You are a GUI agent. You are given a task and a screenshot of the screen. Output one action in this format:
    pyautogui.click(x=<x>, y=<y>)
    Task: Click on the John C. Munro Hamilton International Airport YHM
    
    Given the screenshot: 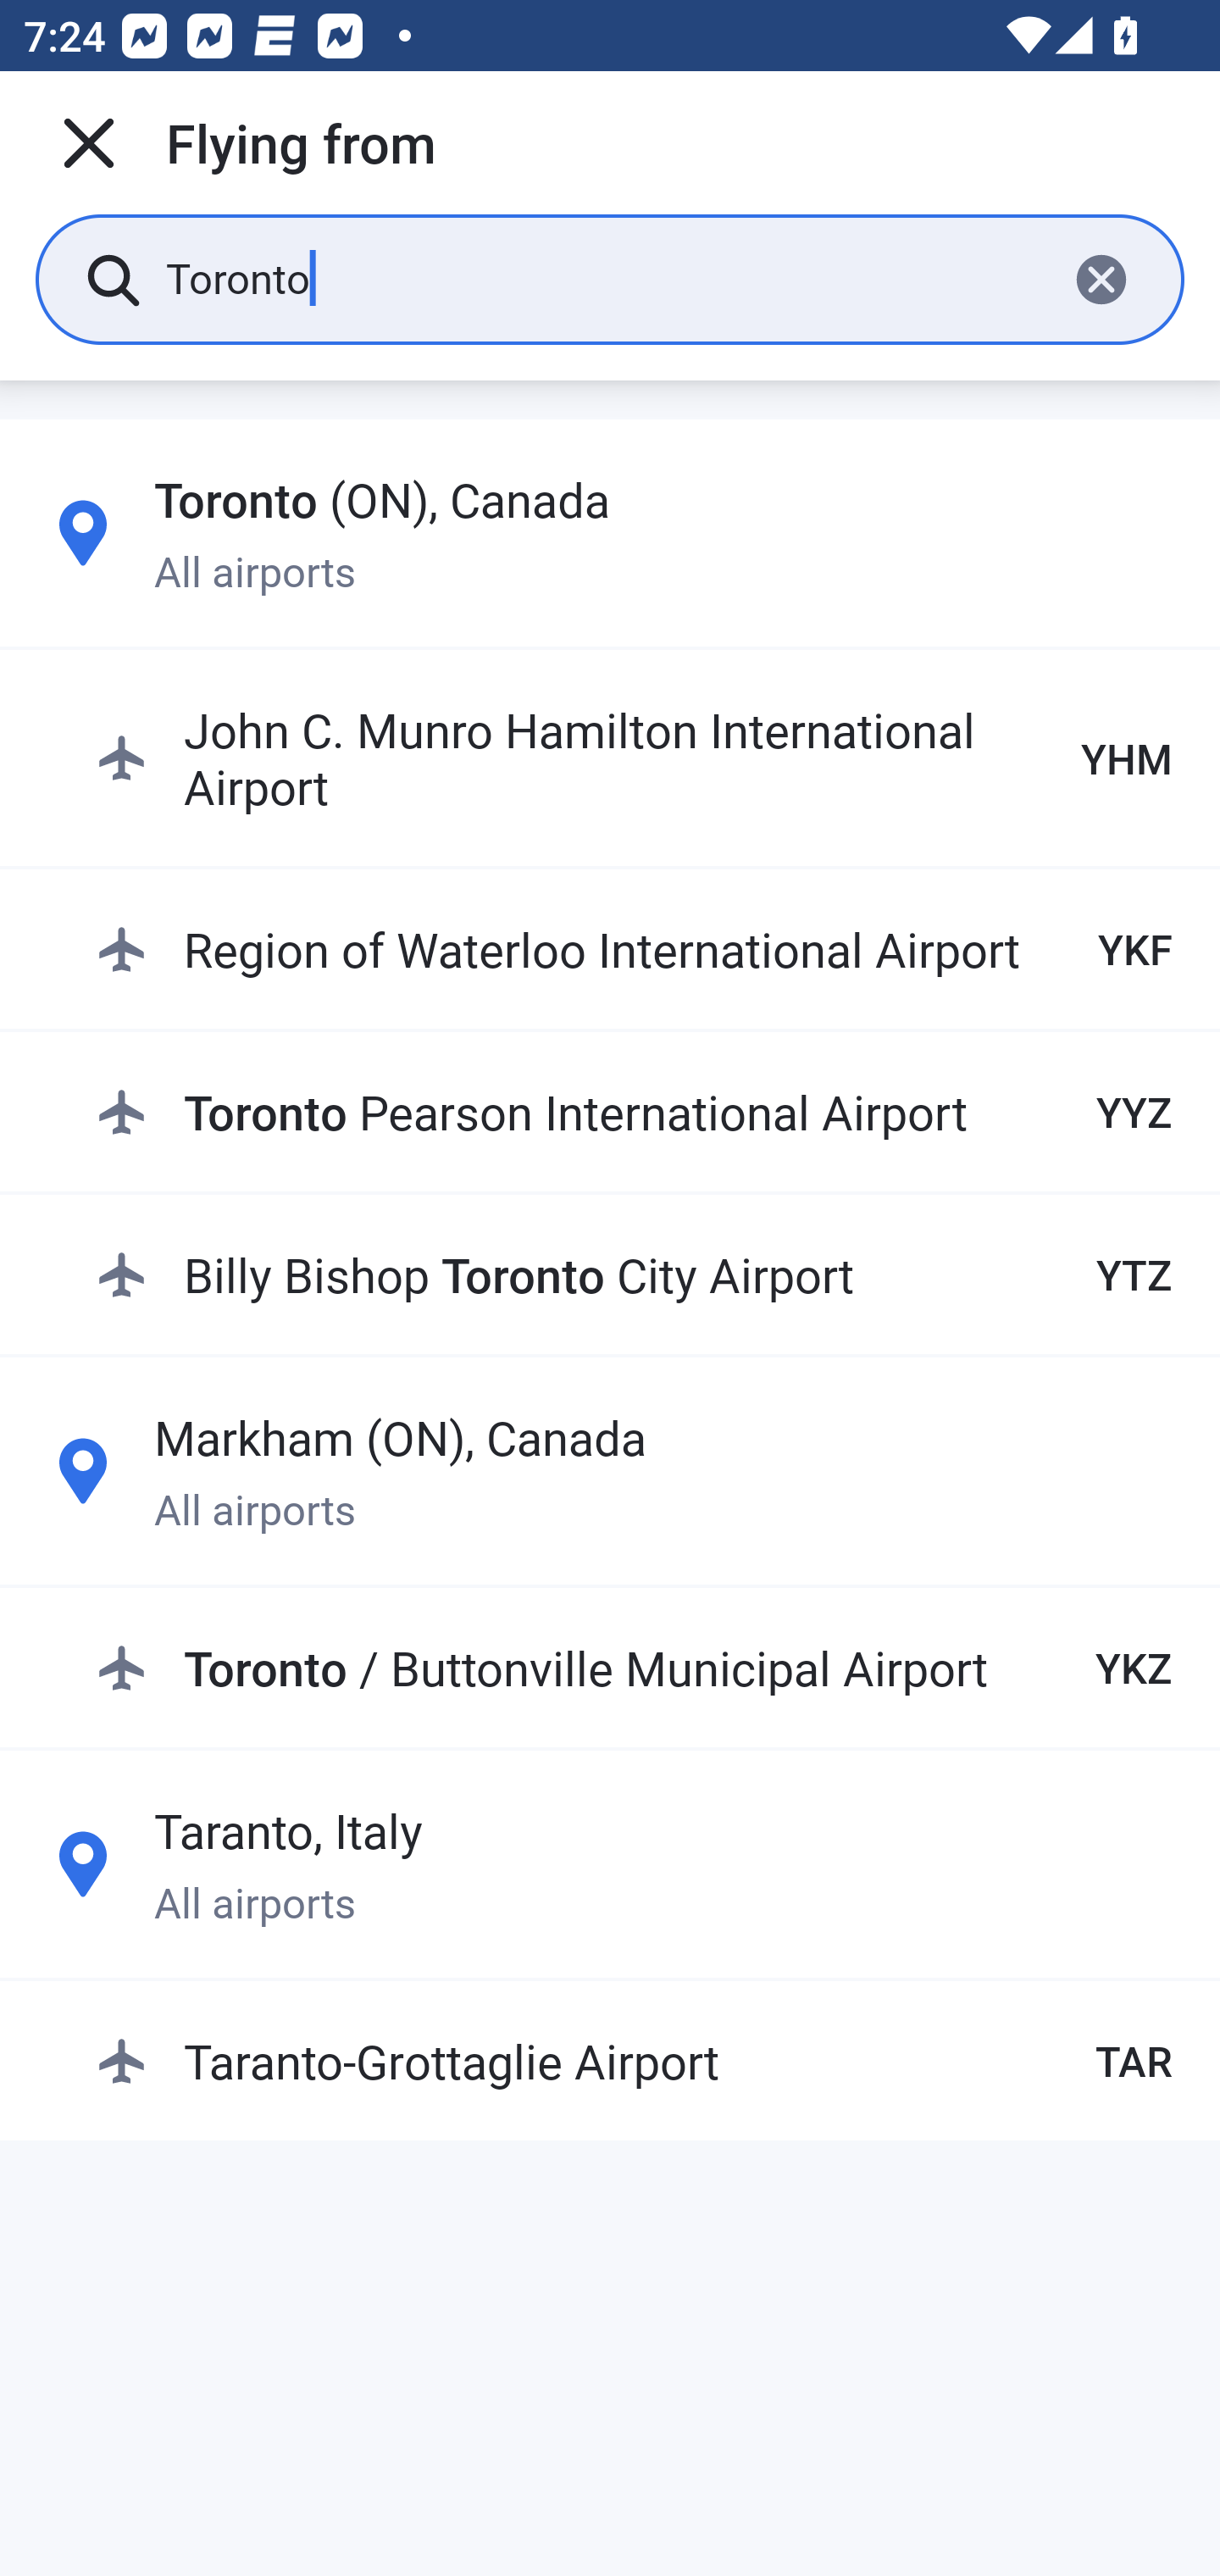 What is the action you would take?
    pyautogui.click(x=634, y=758)
    